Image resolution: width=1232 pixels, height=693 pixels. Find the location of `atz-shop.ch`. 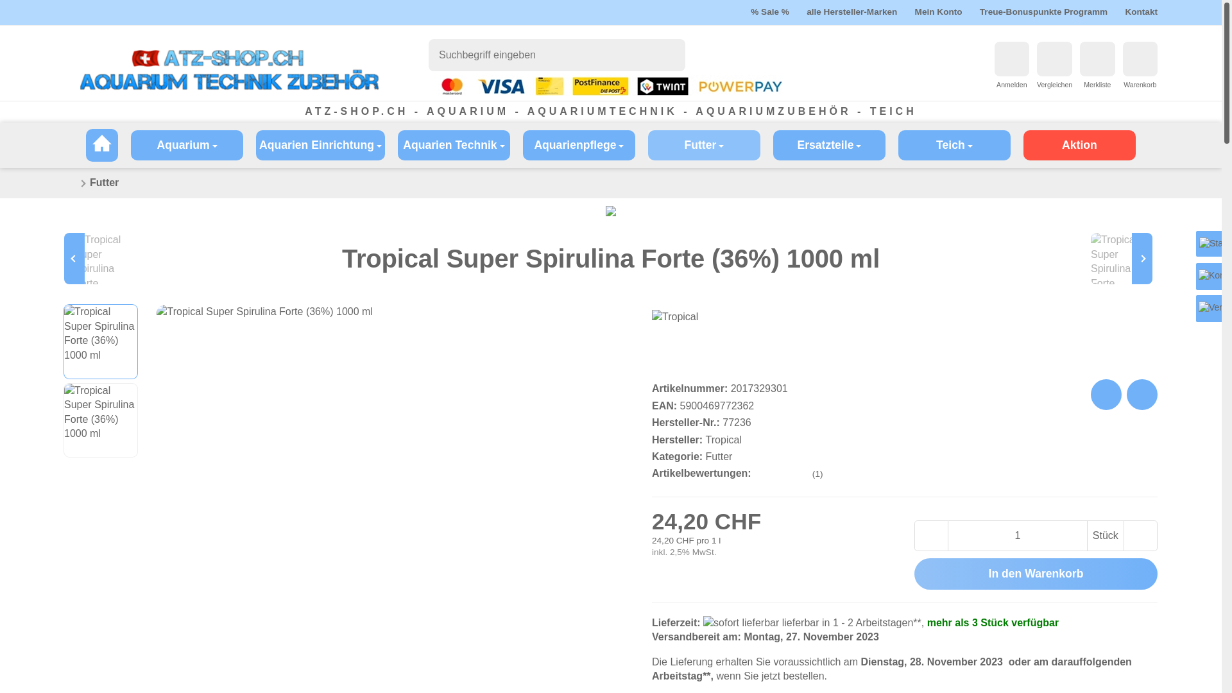

atz-shop.ch is located at coordinates (230, 70).